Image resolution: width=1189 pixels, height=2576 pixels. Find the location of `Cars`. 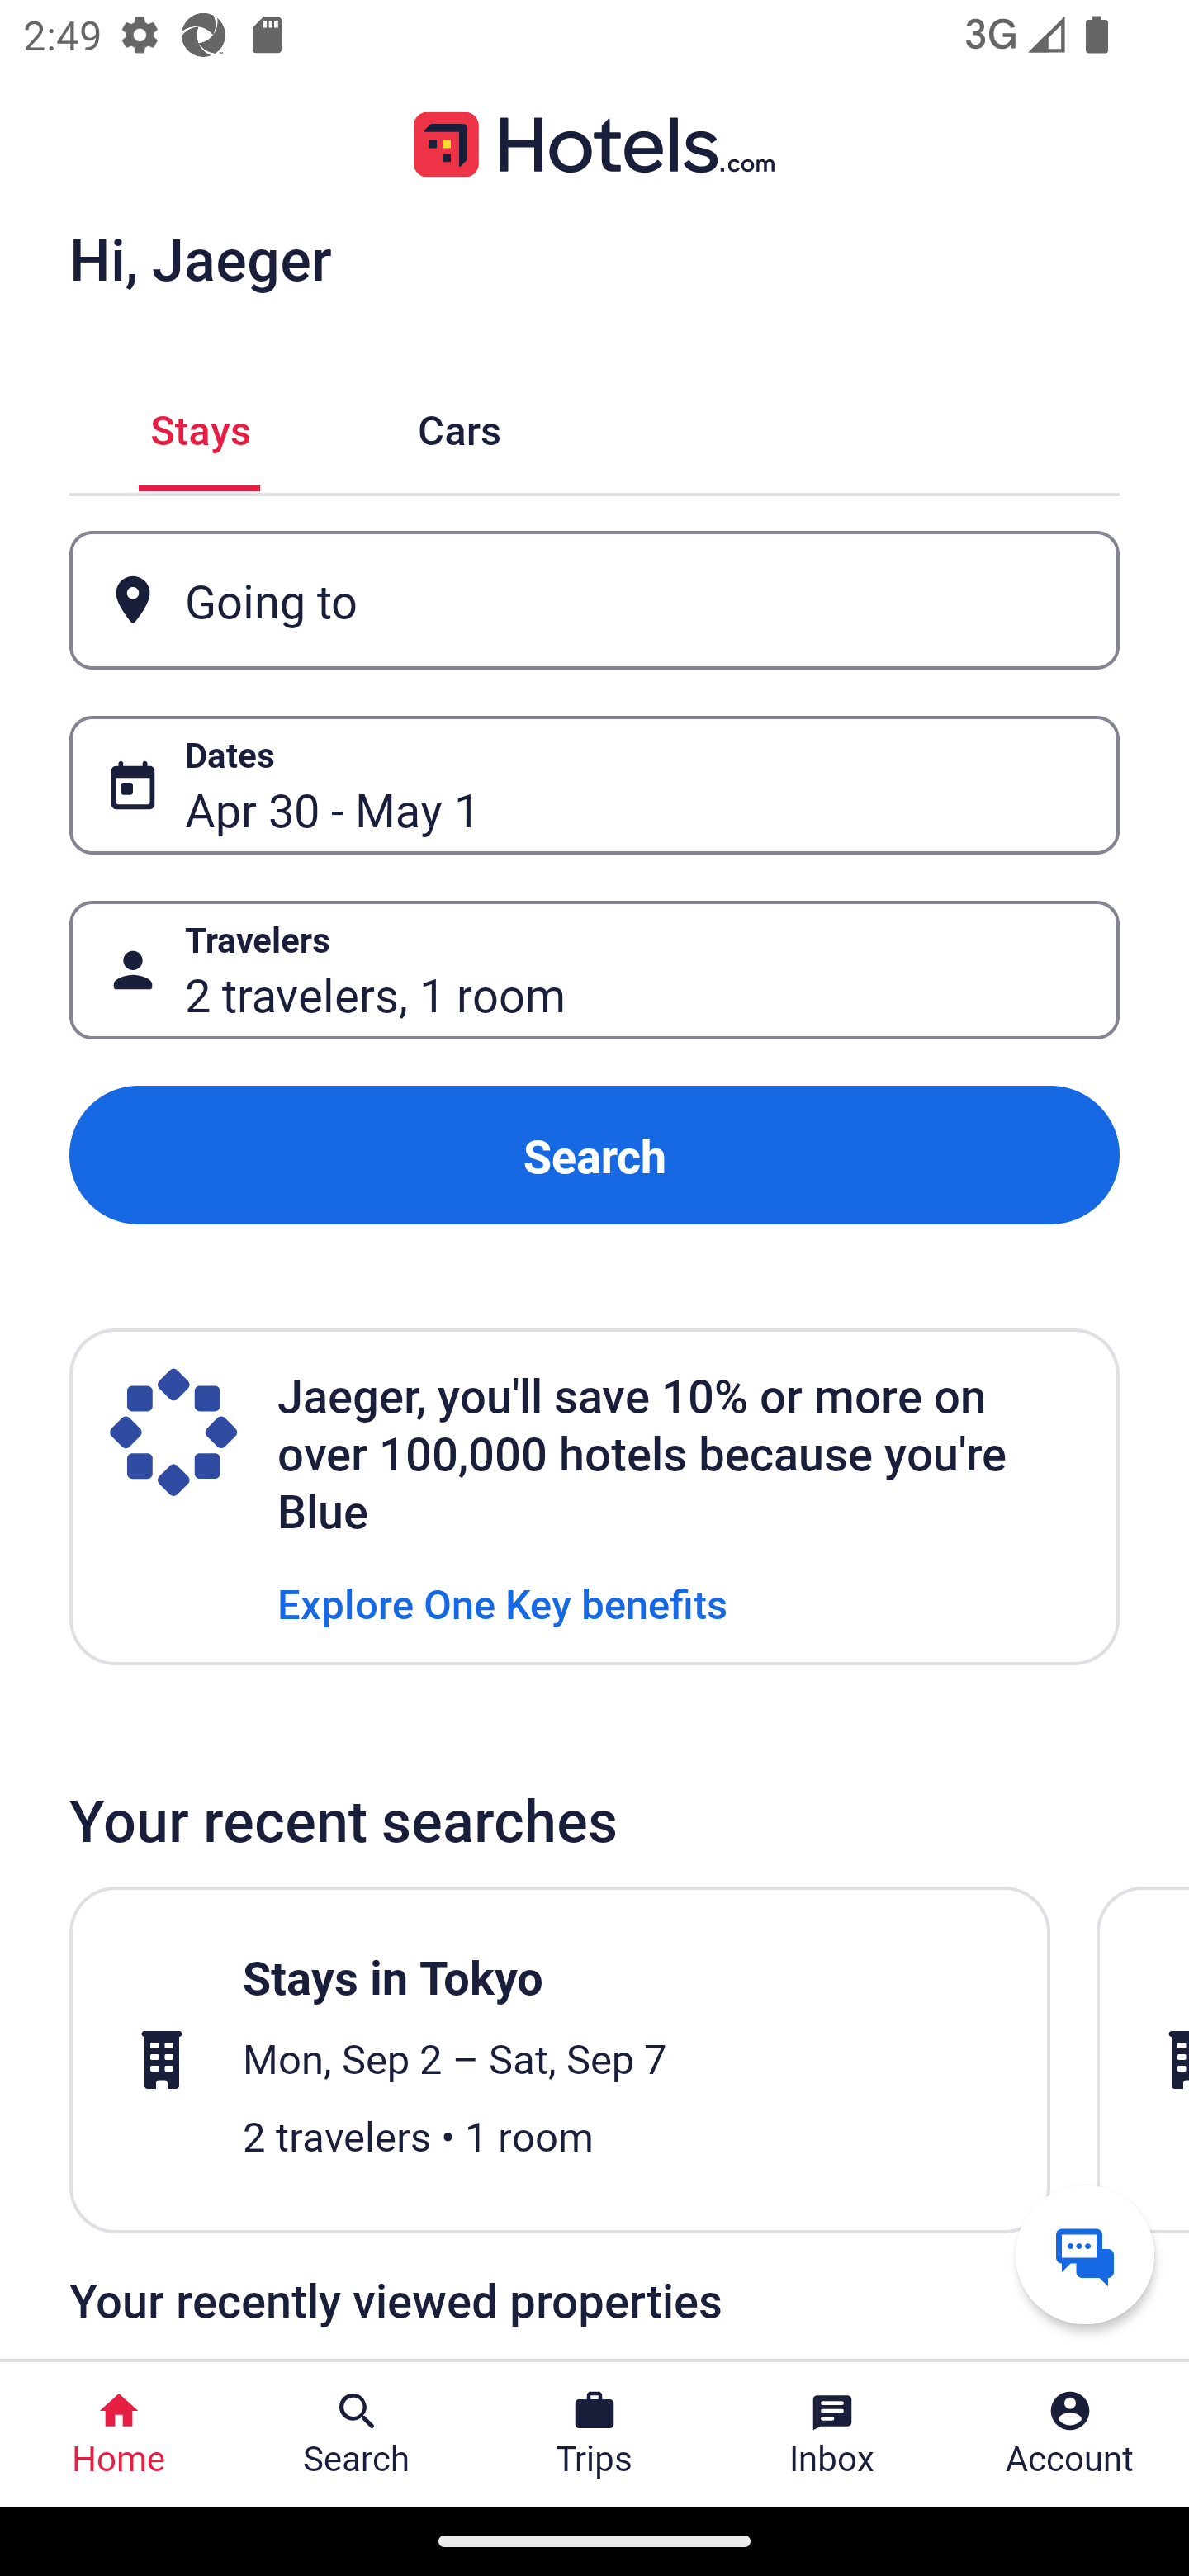

Cars is located at coordinates (459, 426).